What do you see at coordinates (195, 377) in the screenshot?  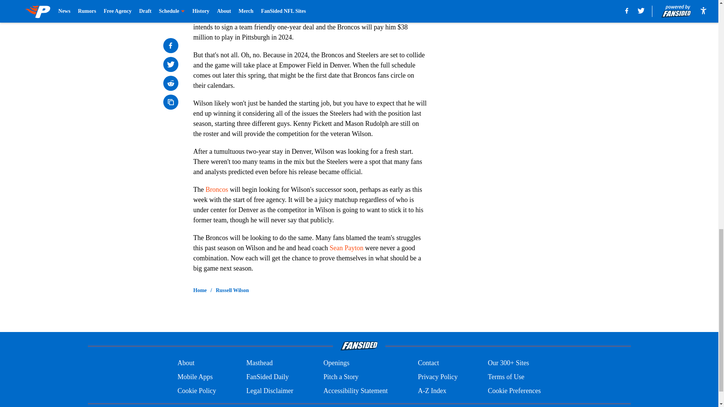 I see `Mobile Apps` at bounding box center [195, 377].